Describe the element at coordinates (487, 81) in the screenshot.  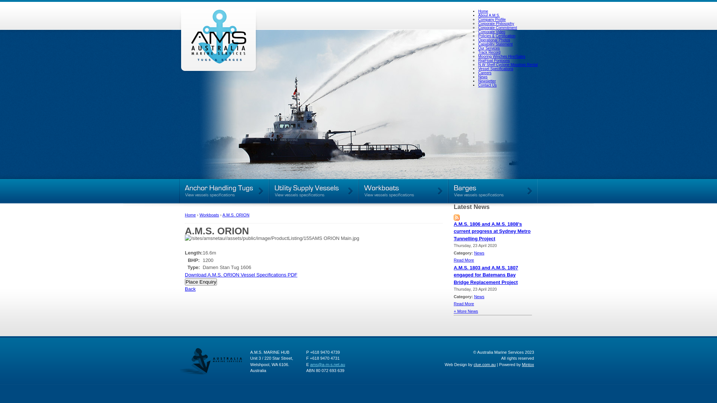
I see `Newsletter` at that location.